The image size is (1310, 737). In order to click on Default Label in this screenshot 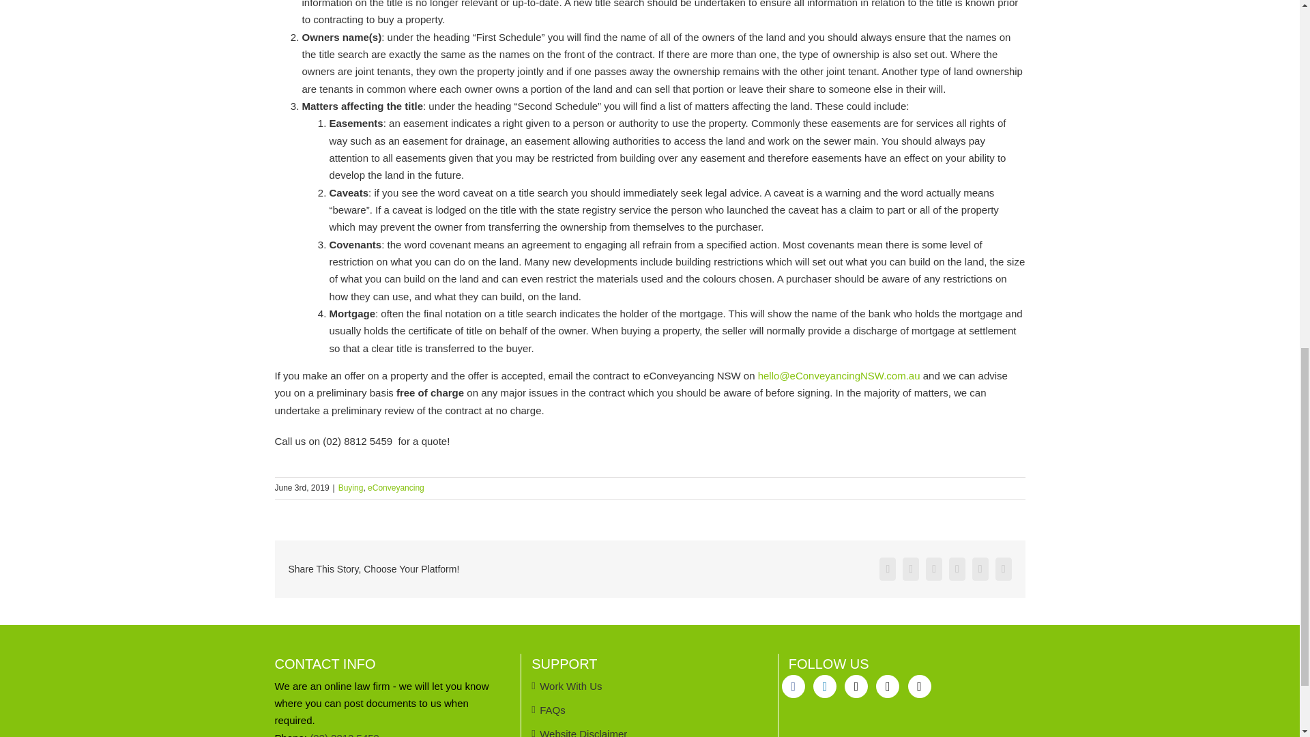, I will do `click(825, 687)`.